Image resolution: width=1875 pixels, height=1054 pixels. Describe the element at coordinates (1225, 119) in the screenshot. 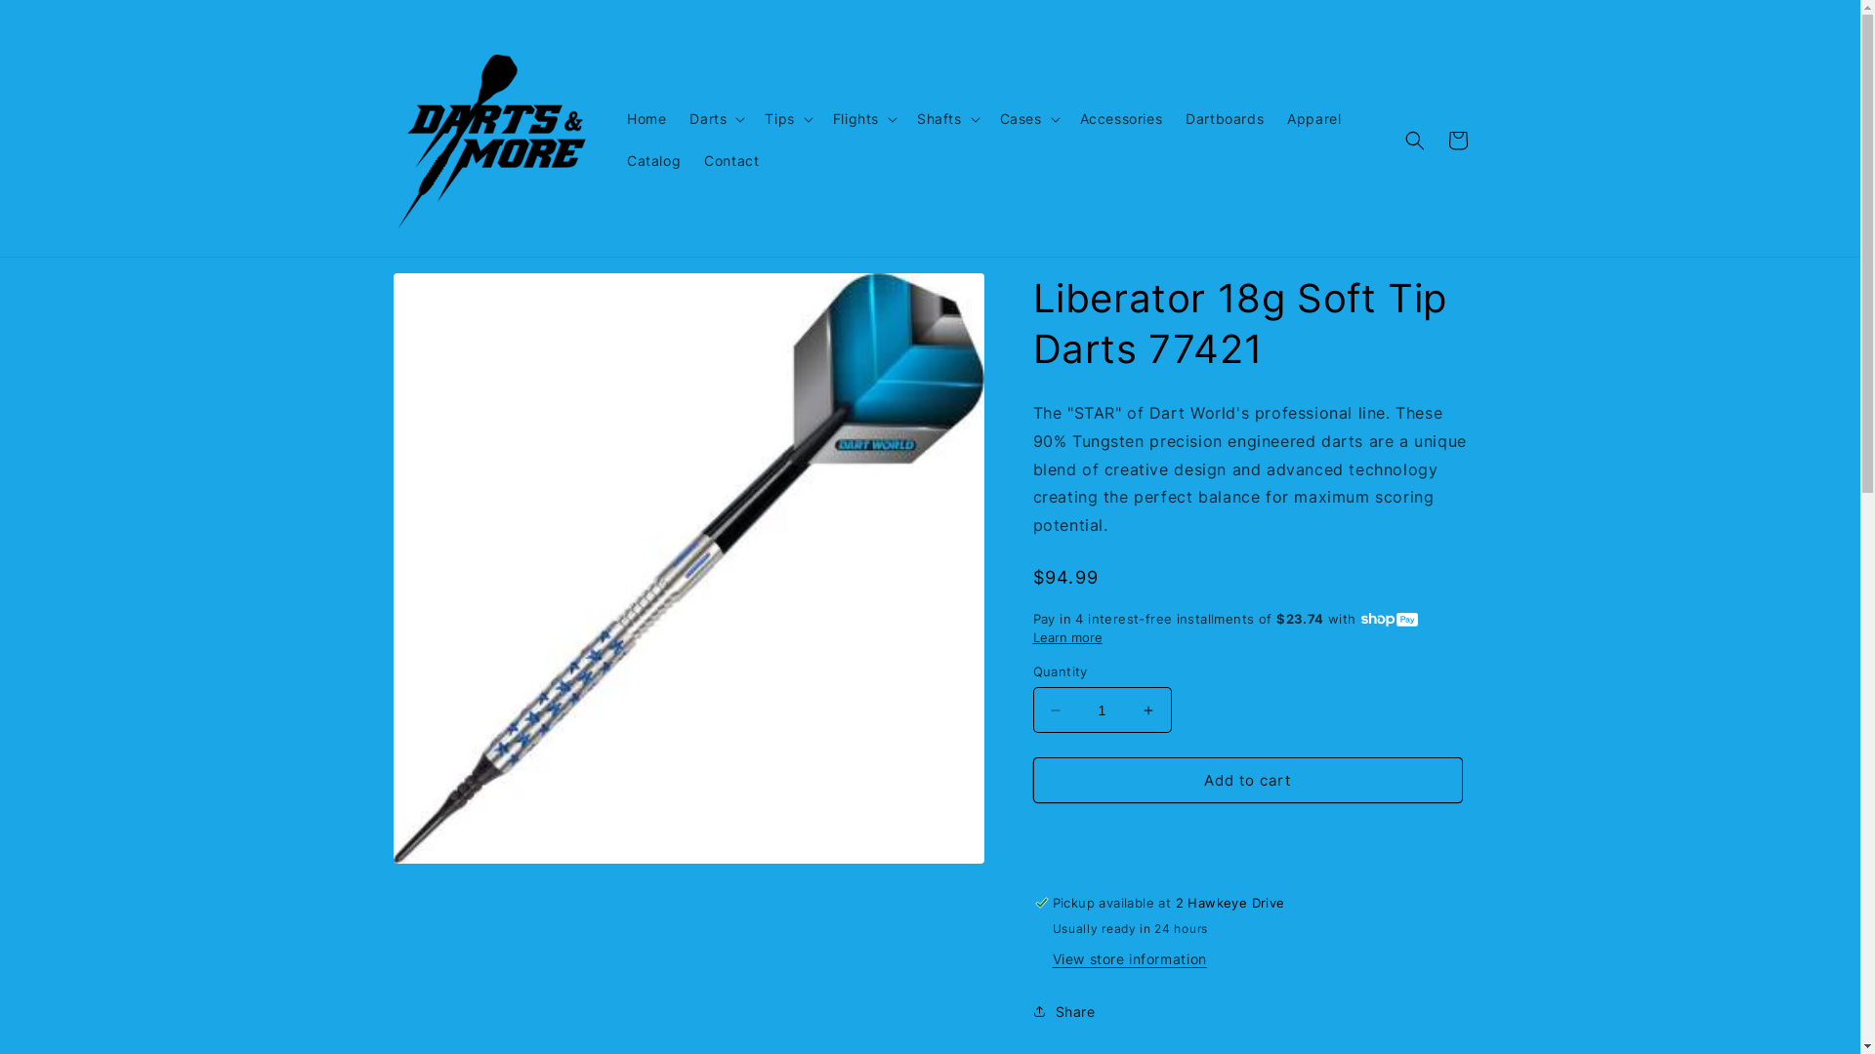

I see `Dartboards` at that location.